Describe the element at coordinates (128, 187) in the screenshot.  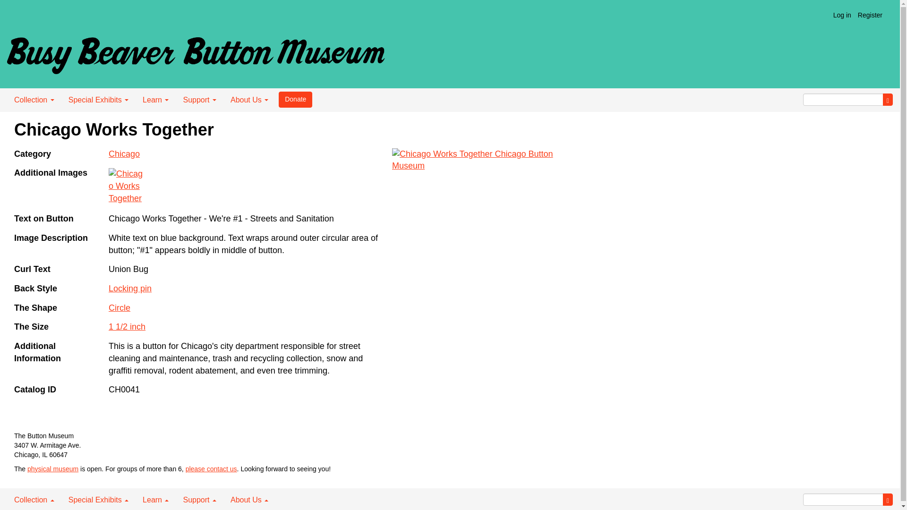
I see `Chicago Works Together button back ` at that location.